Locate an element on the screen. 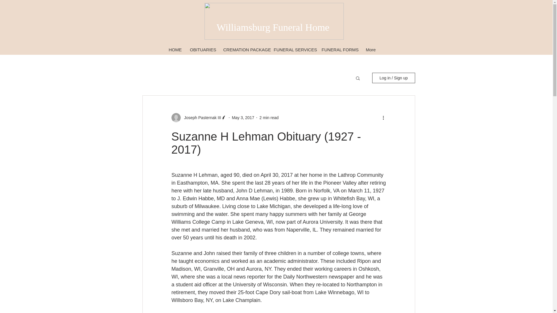 The height and width of the screenshot is (313, 557). May 3, 2017 is located at coordinates (243, 118).